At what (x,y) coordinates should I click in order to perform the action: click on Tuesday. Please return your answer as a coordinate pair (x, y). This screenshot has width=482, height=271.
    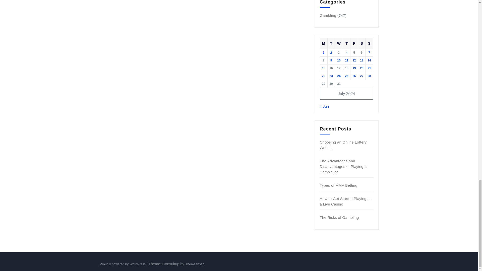
    Looking at the image, I should click on (331, 43).